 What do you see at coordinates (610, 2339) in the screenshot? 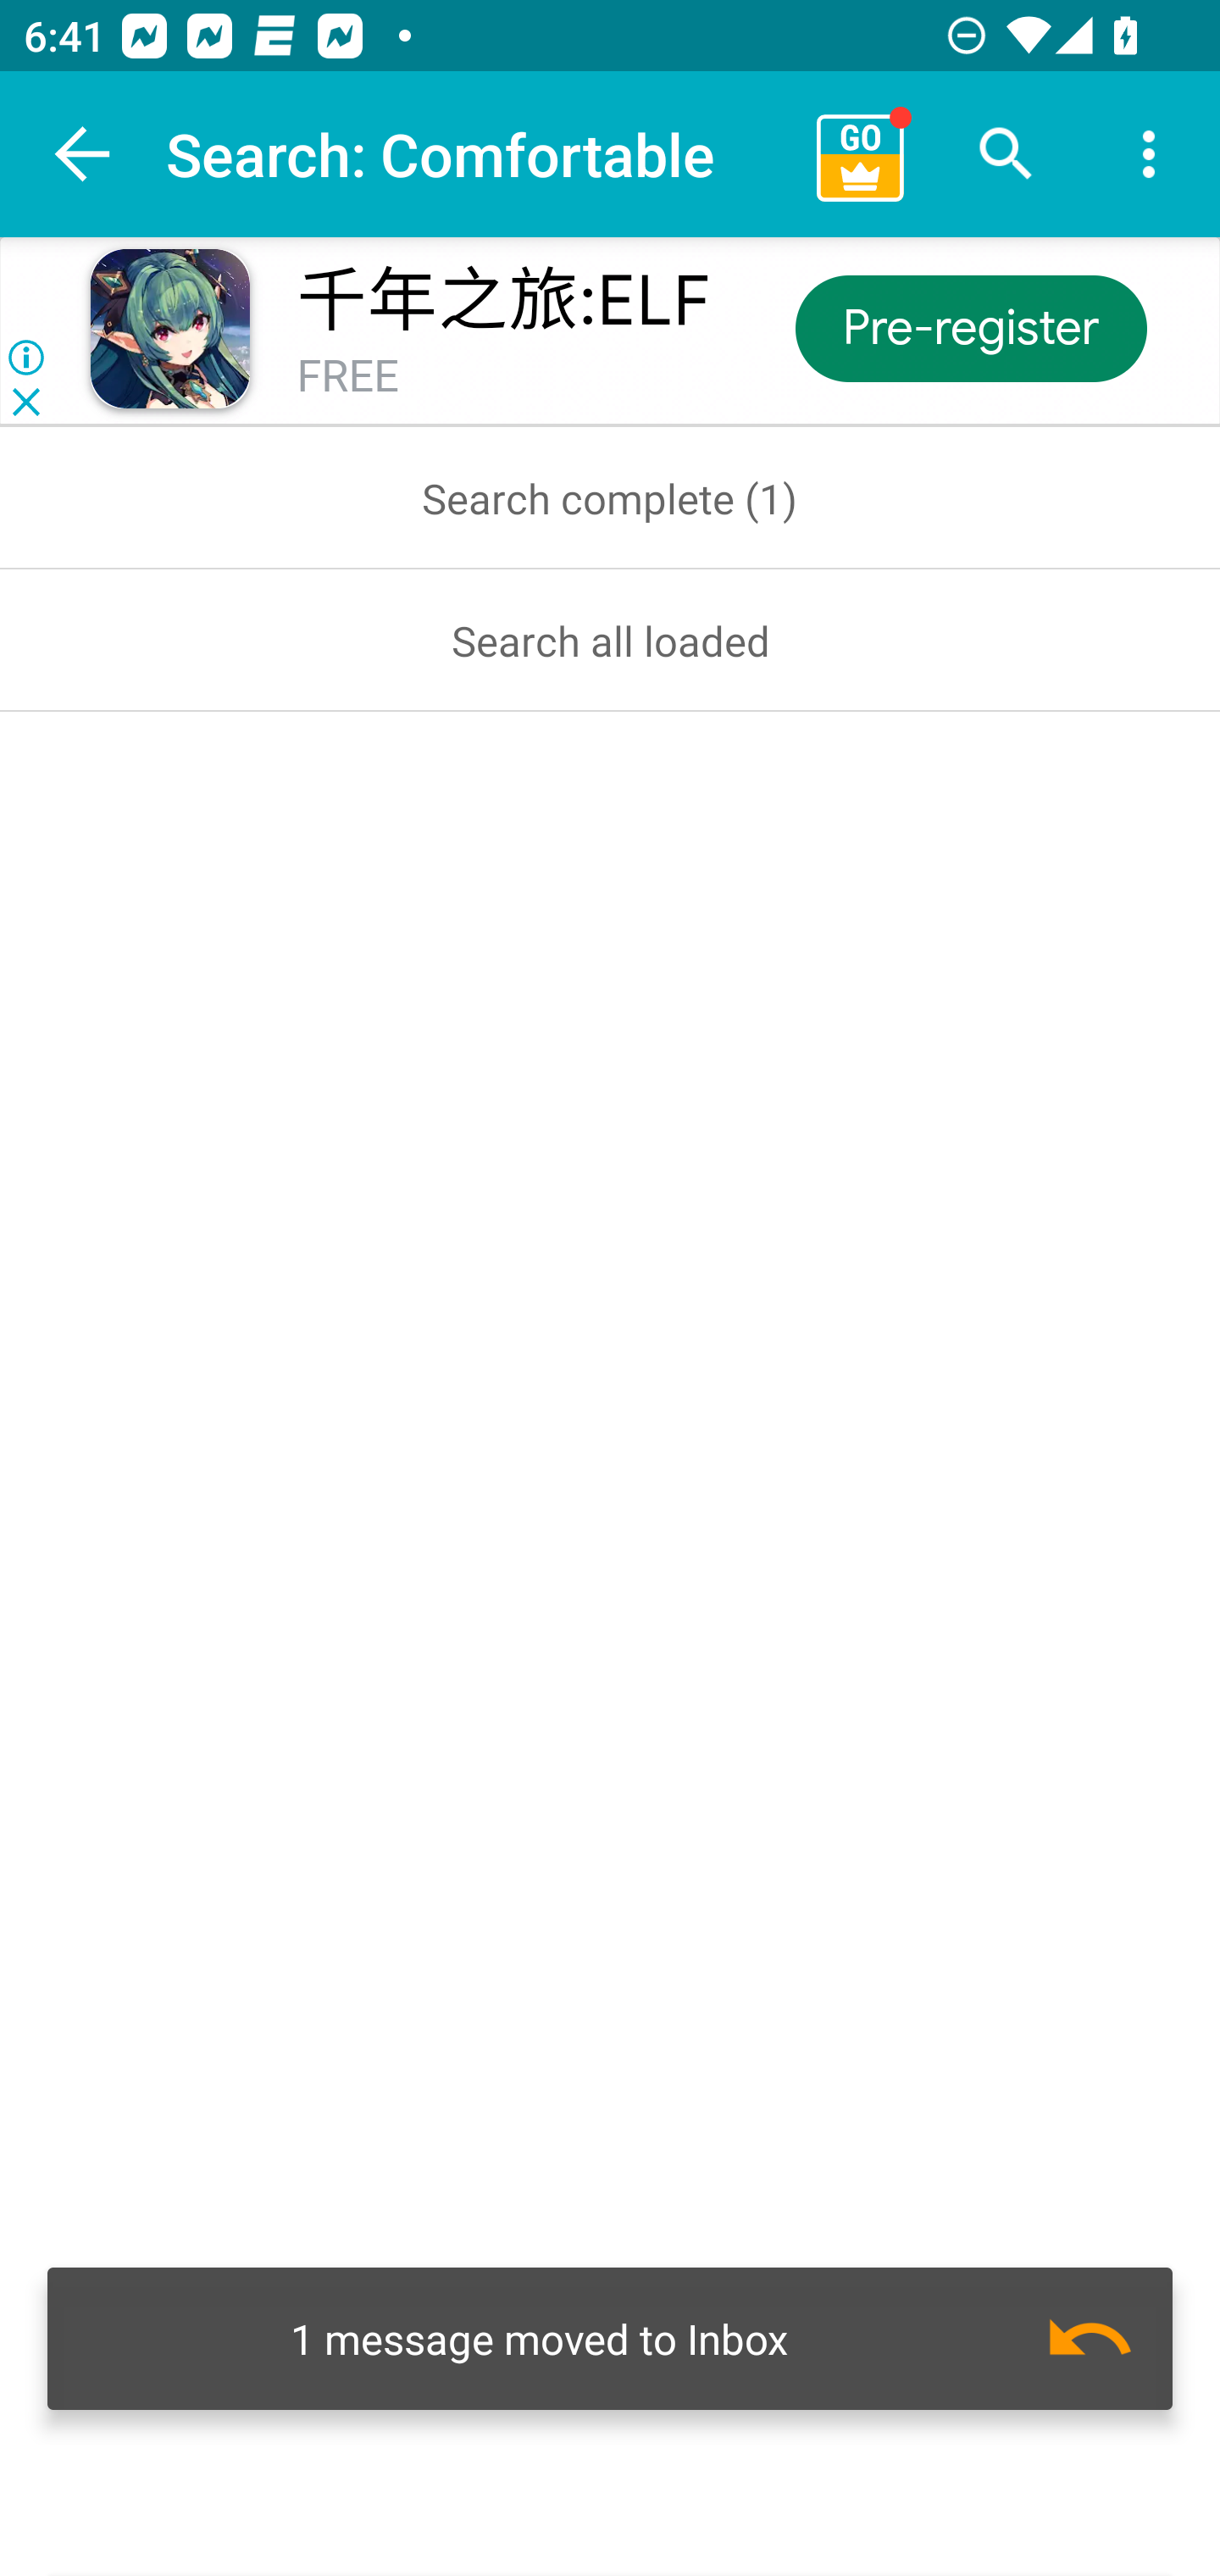
I see `Undo 1 message moved to Inbox` at bounding box center [610, 2339].